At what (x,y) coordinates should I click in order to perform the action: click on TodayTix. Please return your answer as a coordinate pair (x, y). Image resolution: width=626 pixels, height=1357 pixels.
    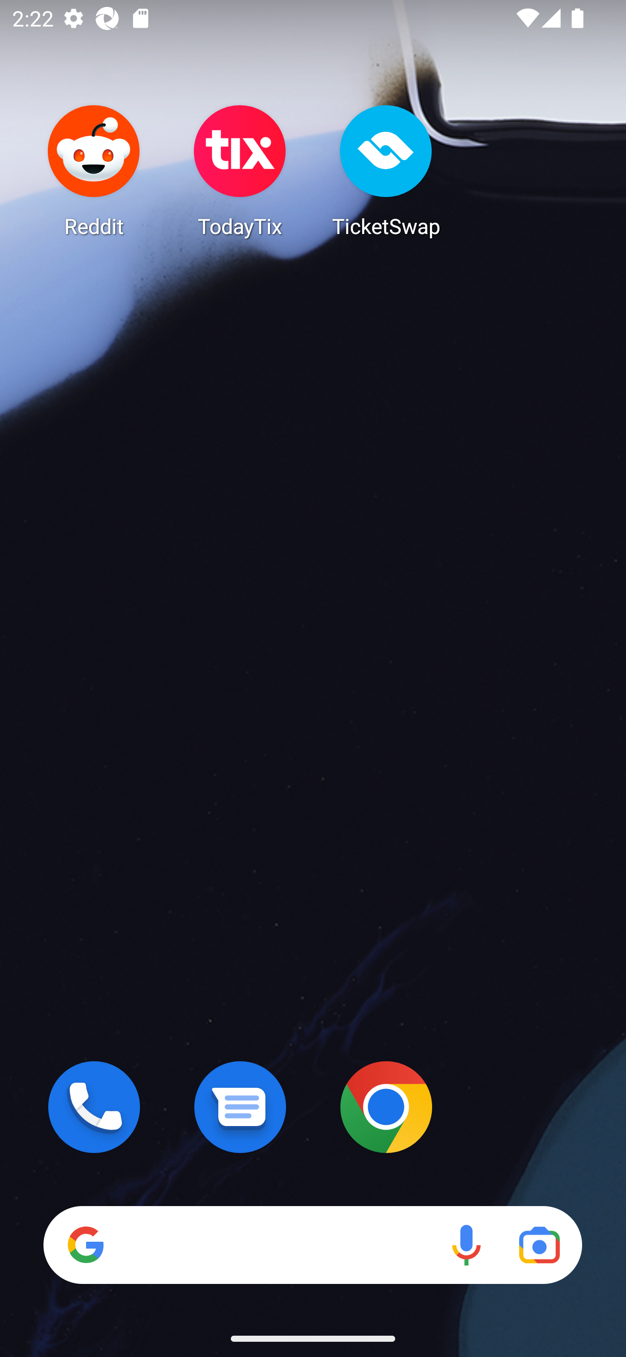
    Looking at the image, I should click on (240, 170).